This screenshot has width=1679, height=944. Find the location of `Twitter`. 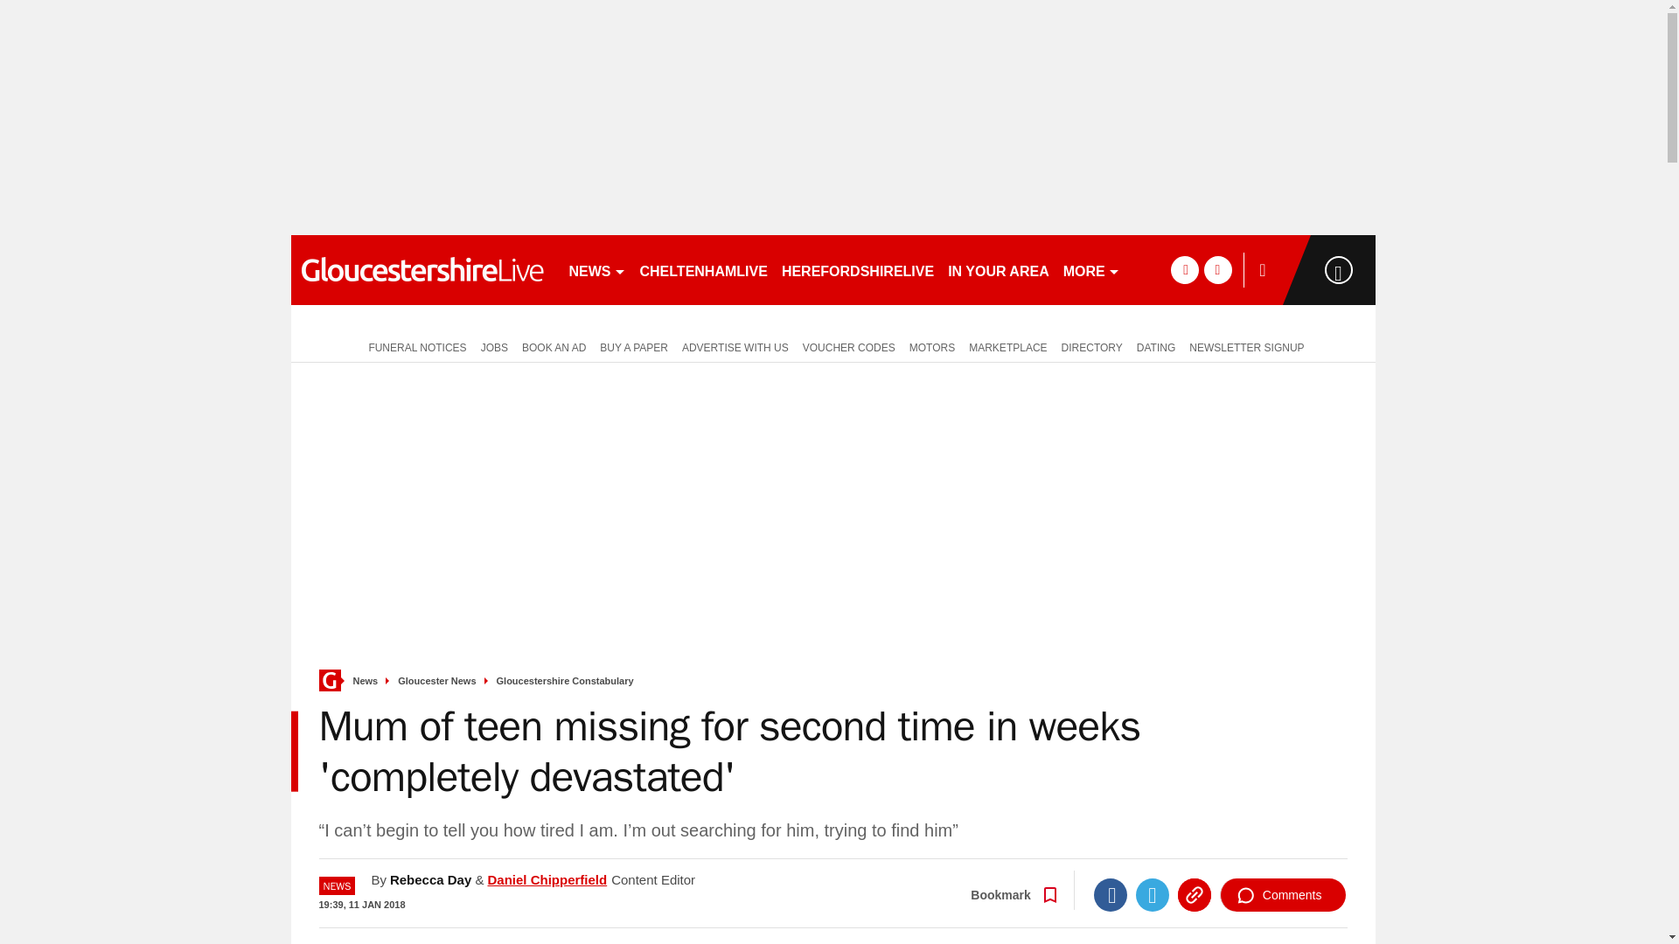

Twitter is located at coordinates (1153, 895).